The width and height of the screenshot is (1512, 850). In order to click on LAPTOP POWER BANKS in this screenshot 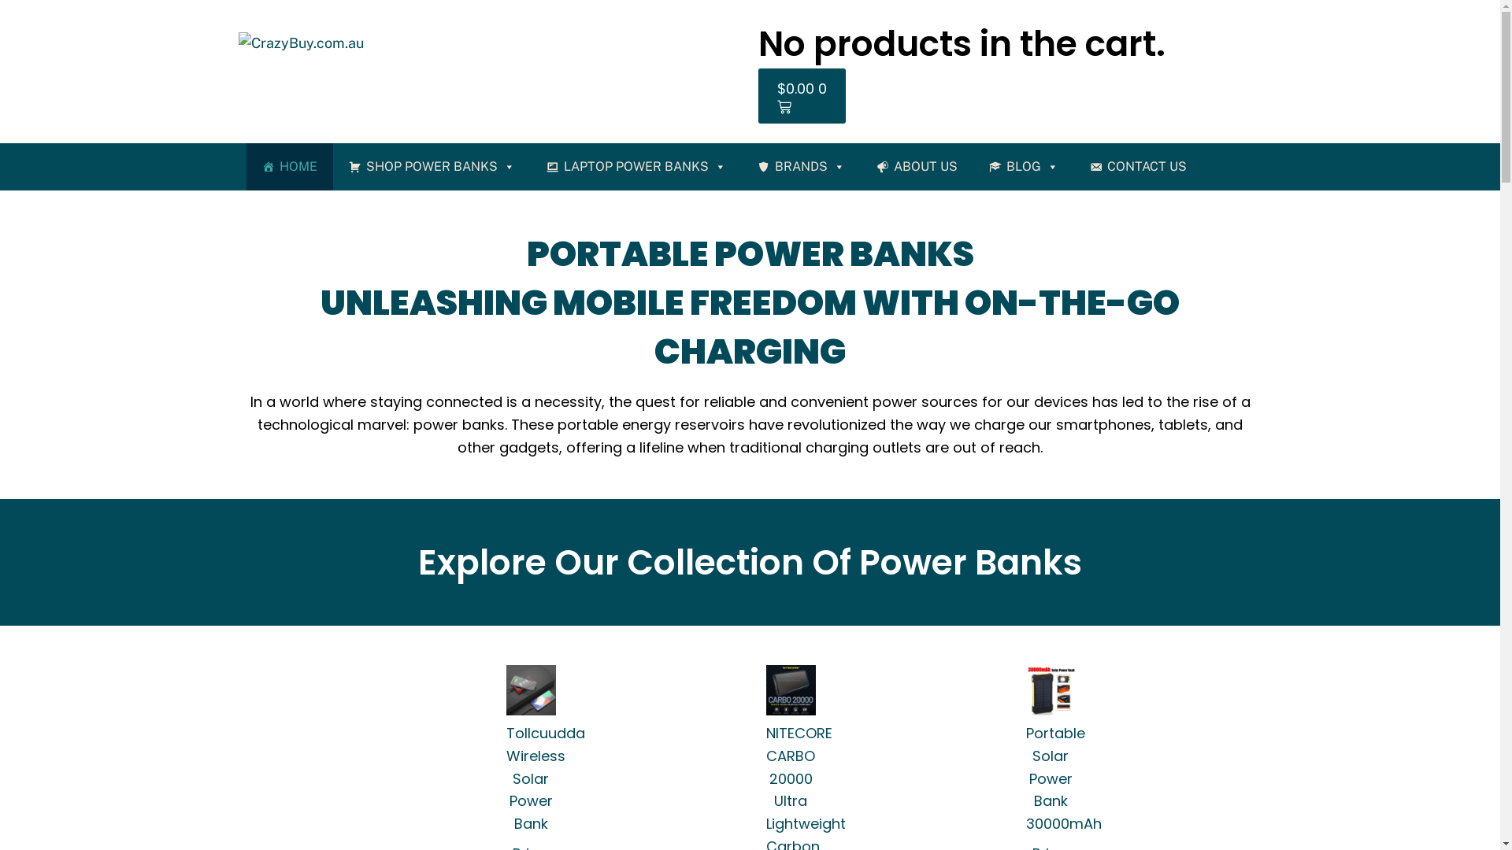, I will do `click(636, 167)`.